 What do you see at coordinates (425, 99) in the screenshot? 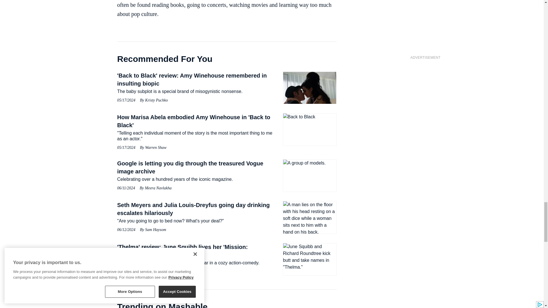
I see `3rd party ad content` at bounding box center [425, 99].